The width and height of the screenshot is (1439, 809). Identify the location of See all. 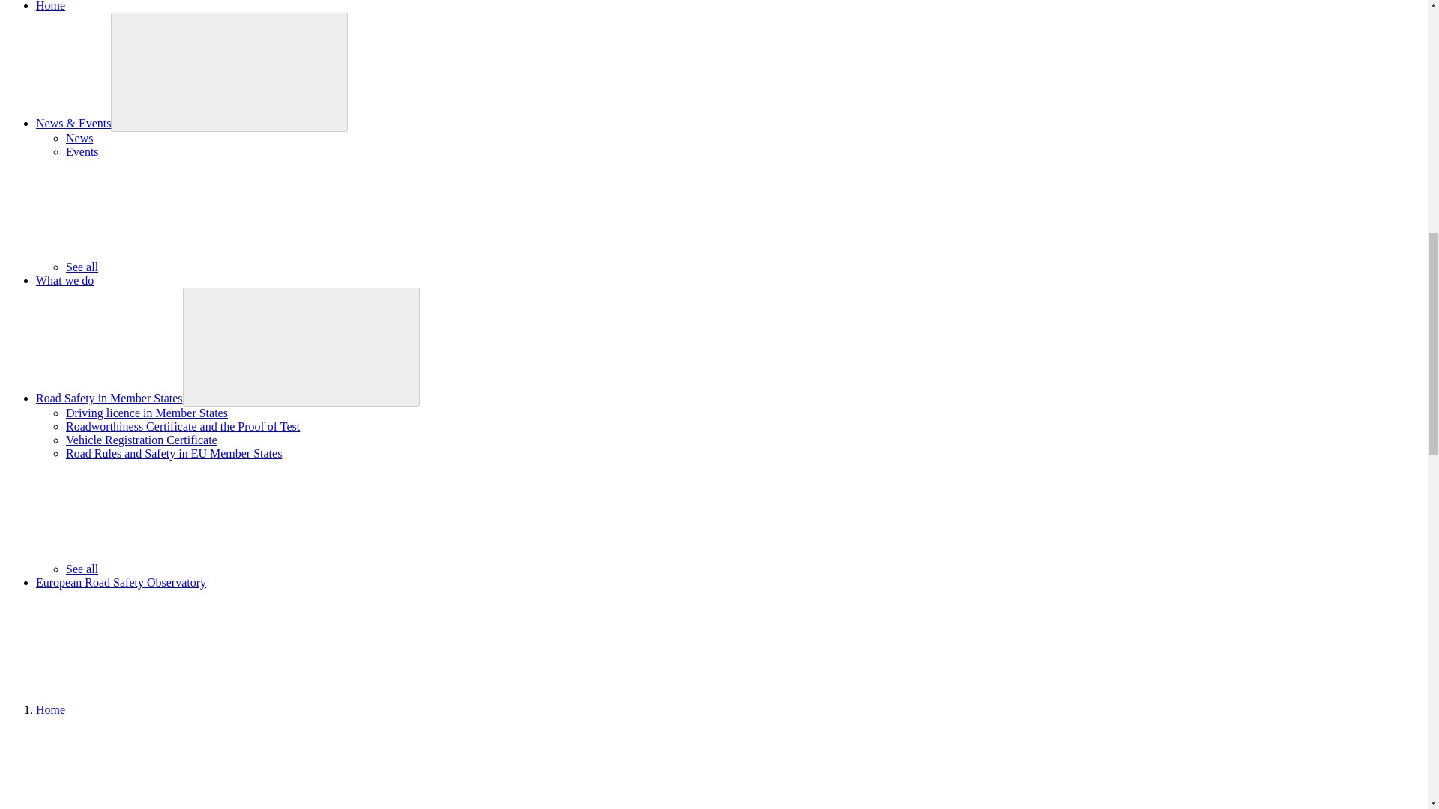
(194, 568).